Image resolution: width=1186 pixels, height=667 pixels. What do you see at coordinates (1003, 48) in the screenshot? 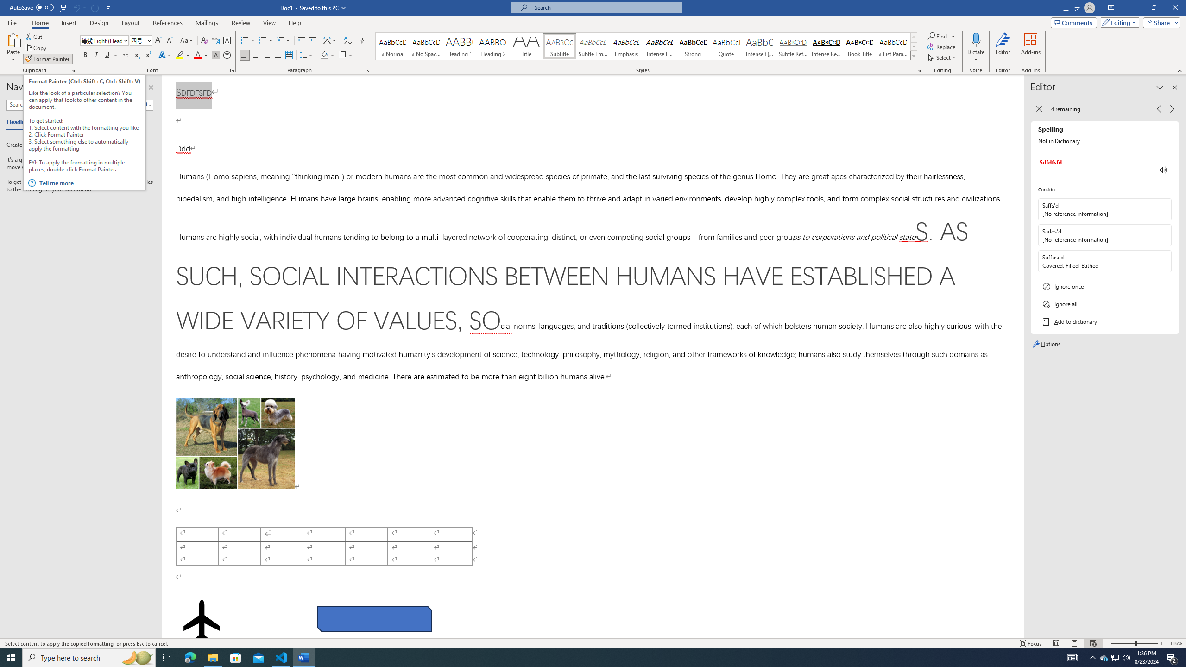
I see `Editor` at bounding box center [1003, 48].